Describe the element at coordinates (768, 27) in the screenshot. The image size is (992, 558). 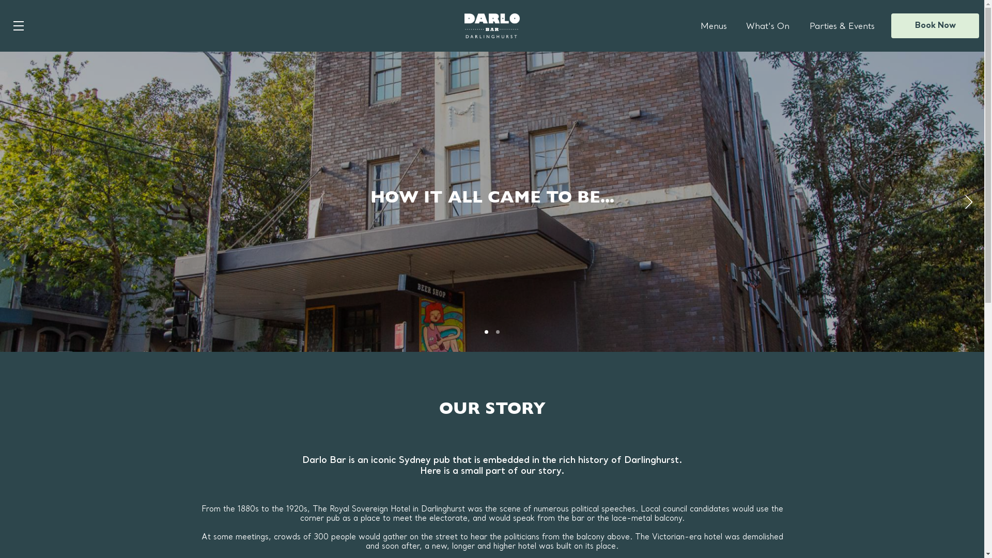
I see `What'S On` at that location.